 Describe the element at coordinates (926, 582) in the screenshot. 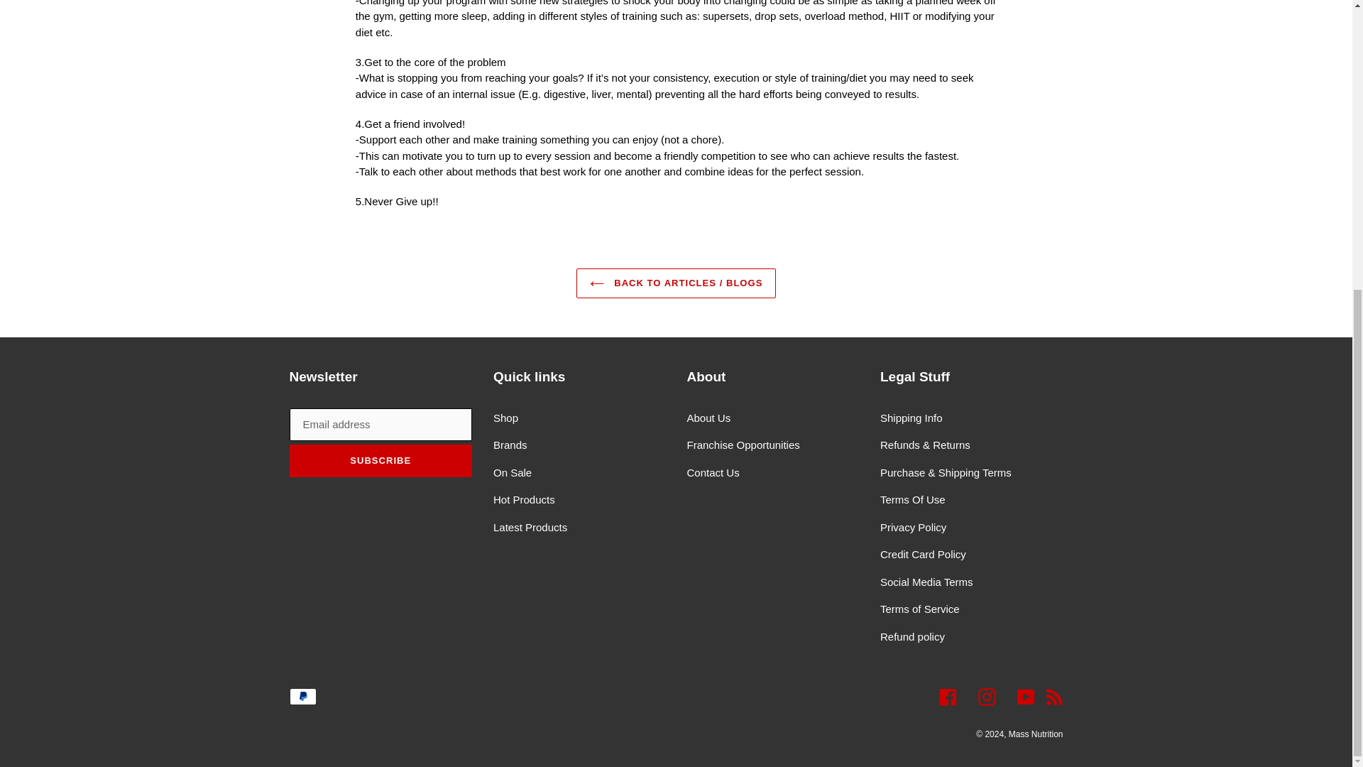

I see `Social Media Terms` at that location.